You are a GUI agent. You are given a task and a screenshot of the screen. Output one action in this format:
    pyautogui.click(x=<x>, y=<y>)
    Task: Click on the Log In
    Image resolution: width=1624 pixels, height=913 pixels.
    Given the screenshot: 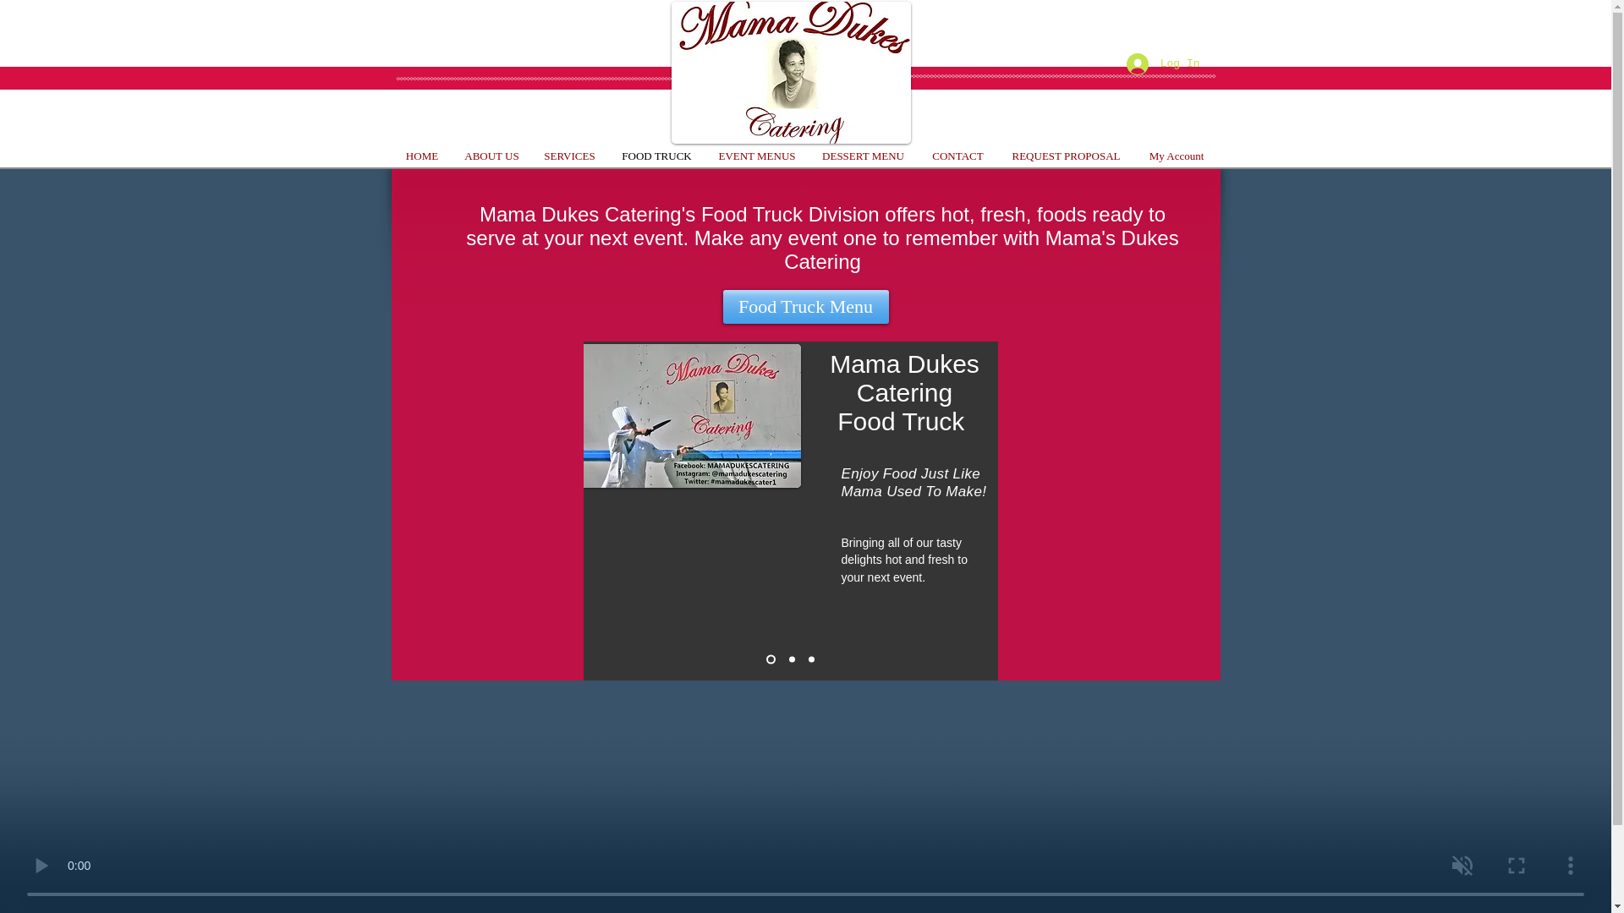 What is the action you would take?
    pyautogui.click(x=1162, y=64)
    